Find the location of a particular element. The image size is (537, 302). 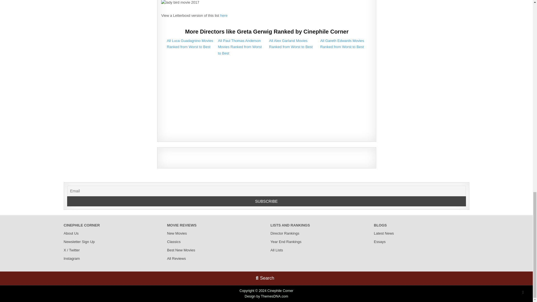

All Alex Garland Movies Ranked from Worst to Best is located at coordinates (291, 44).